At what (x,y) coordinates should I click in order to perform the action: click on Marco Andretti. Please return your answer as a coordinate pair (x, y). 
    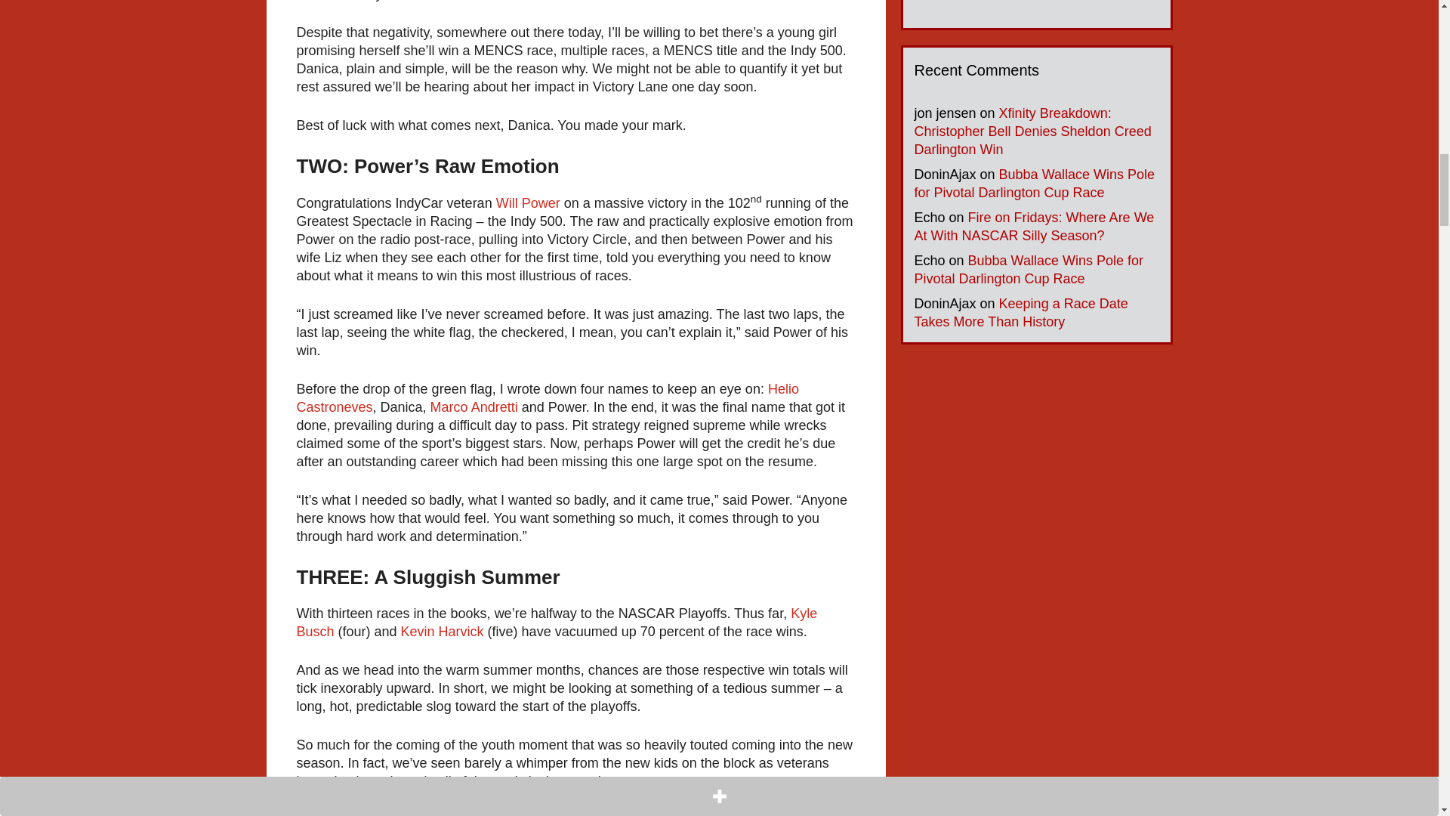
    Looking at the image, I should click on (474, 406).